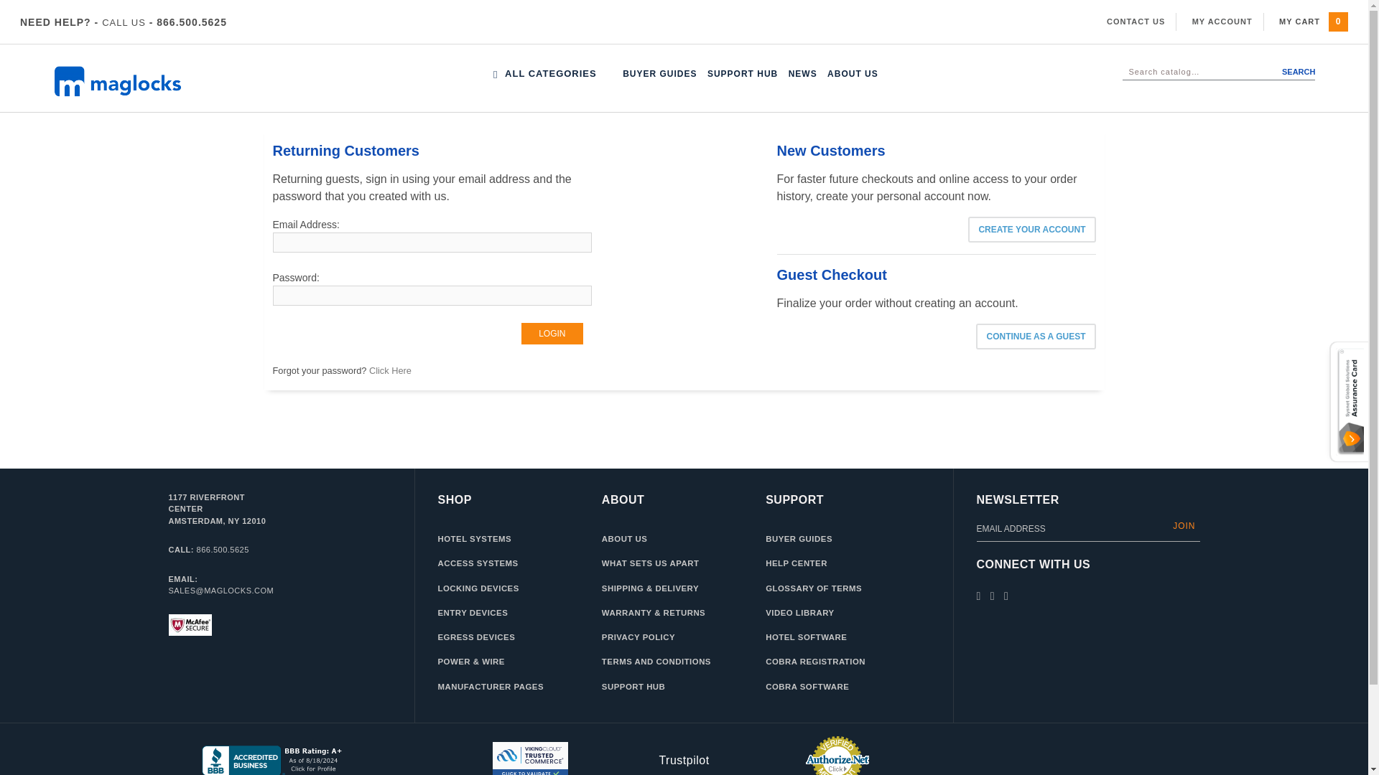  Describe the element at coordinates (158, 81) in the screenshot. I see `maglocks` at that location.